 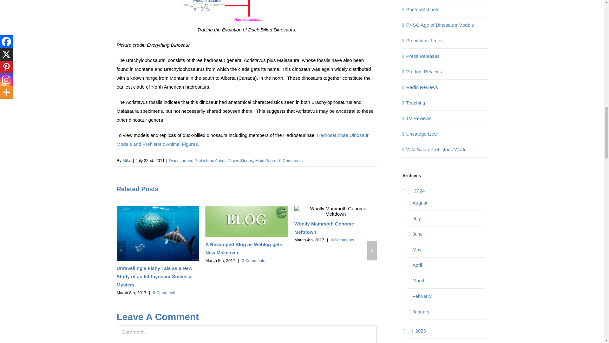 What do you see at coordinates (247, 13) in the screenshot?
I see `A Simplified Hadrosaur Family Tree` at bounding box center [247, 13].